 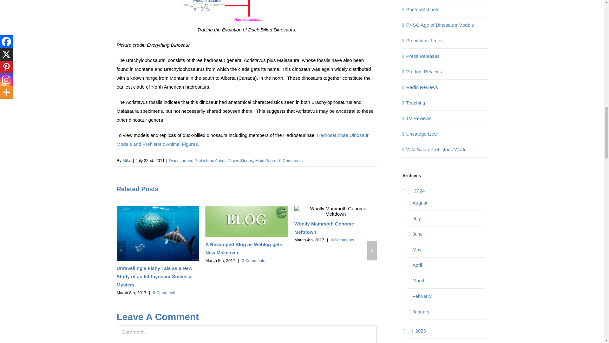 What do you see at coordinates (247, 13) in the screenshot?
I see `A Simplified Hadrosaur Family Tree` at bounding box center [247, 13].